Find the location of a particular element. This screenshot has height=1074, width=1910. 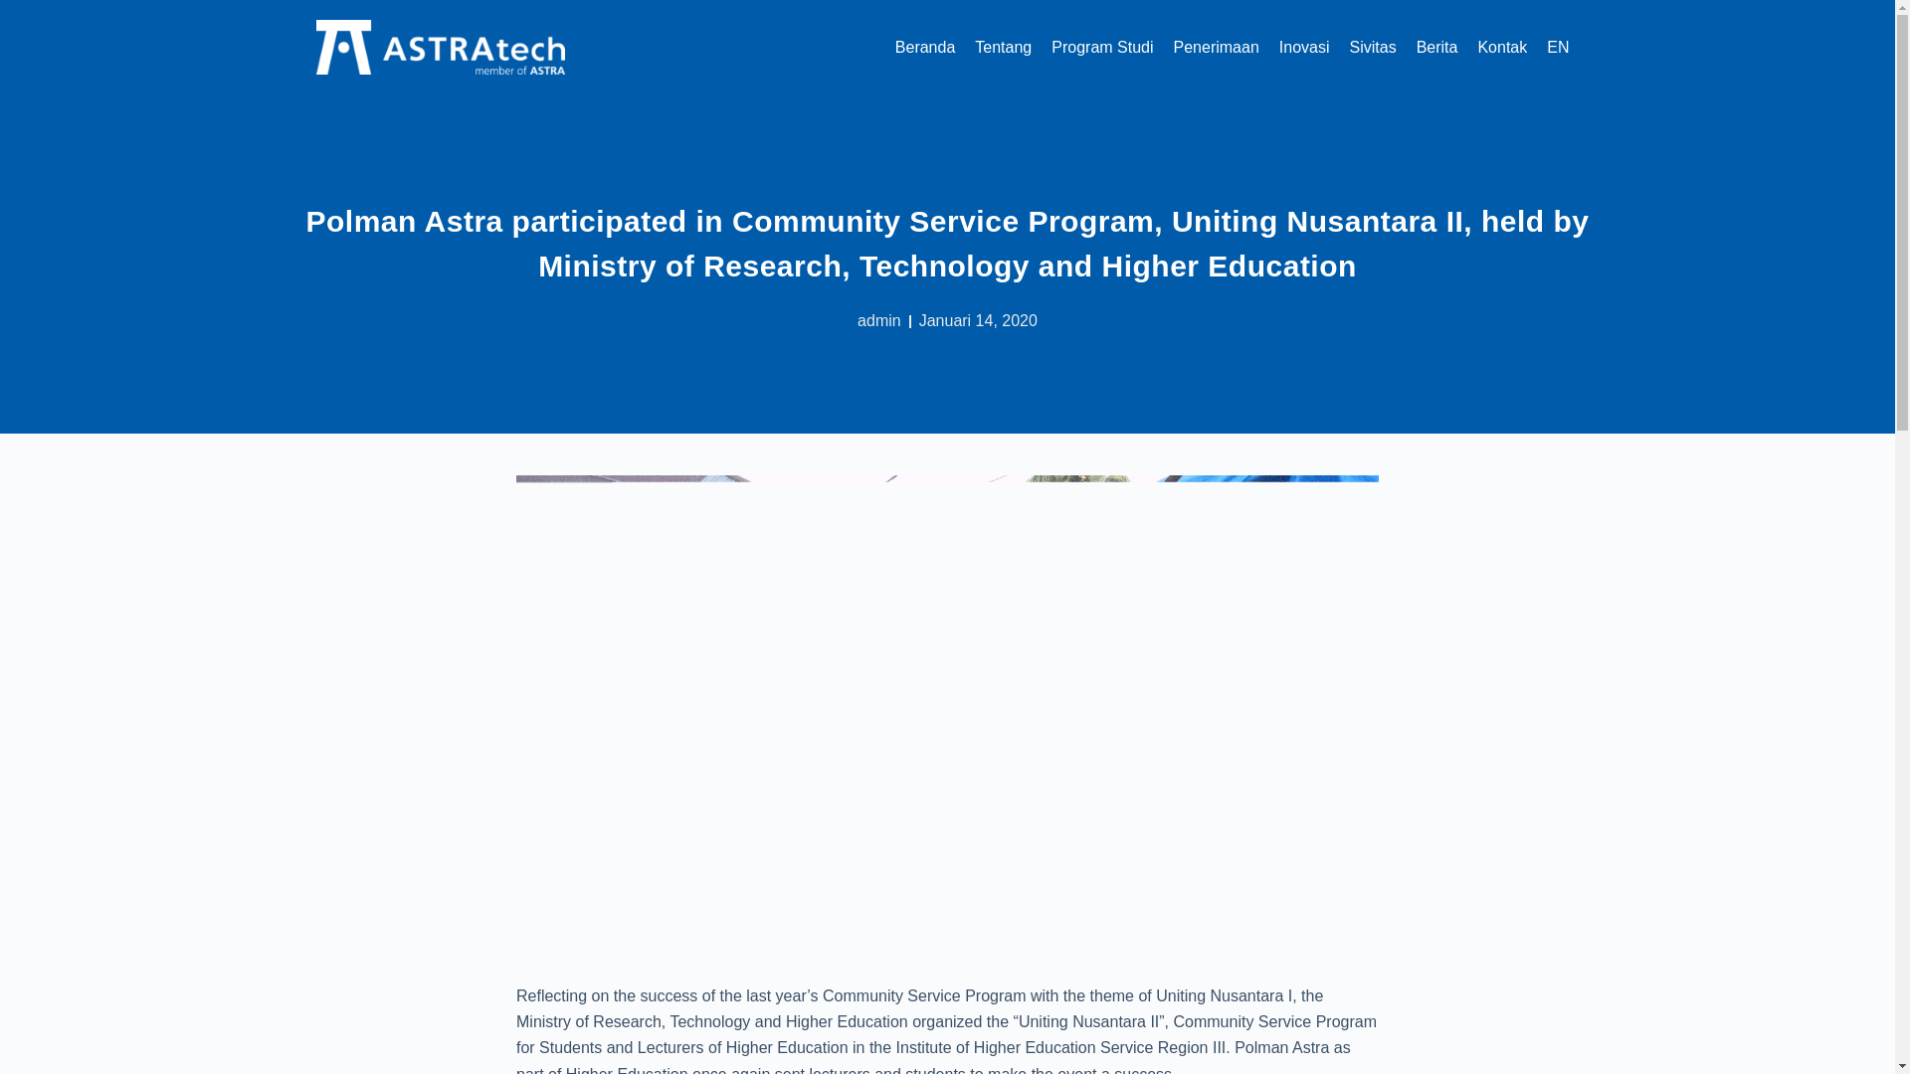

Inovasi is located at coordinates (1305, 47).